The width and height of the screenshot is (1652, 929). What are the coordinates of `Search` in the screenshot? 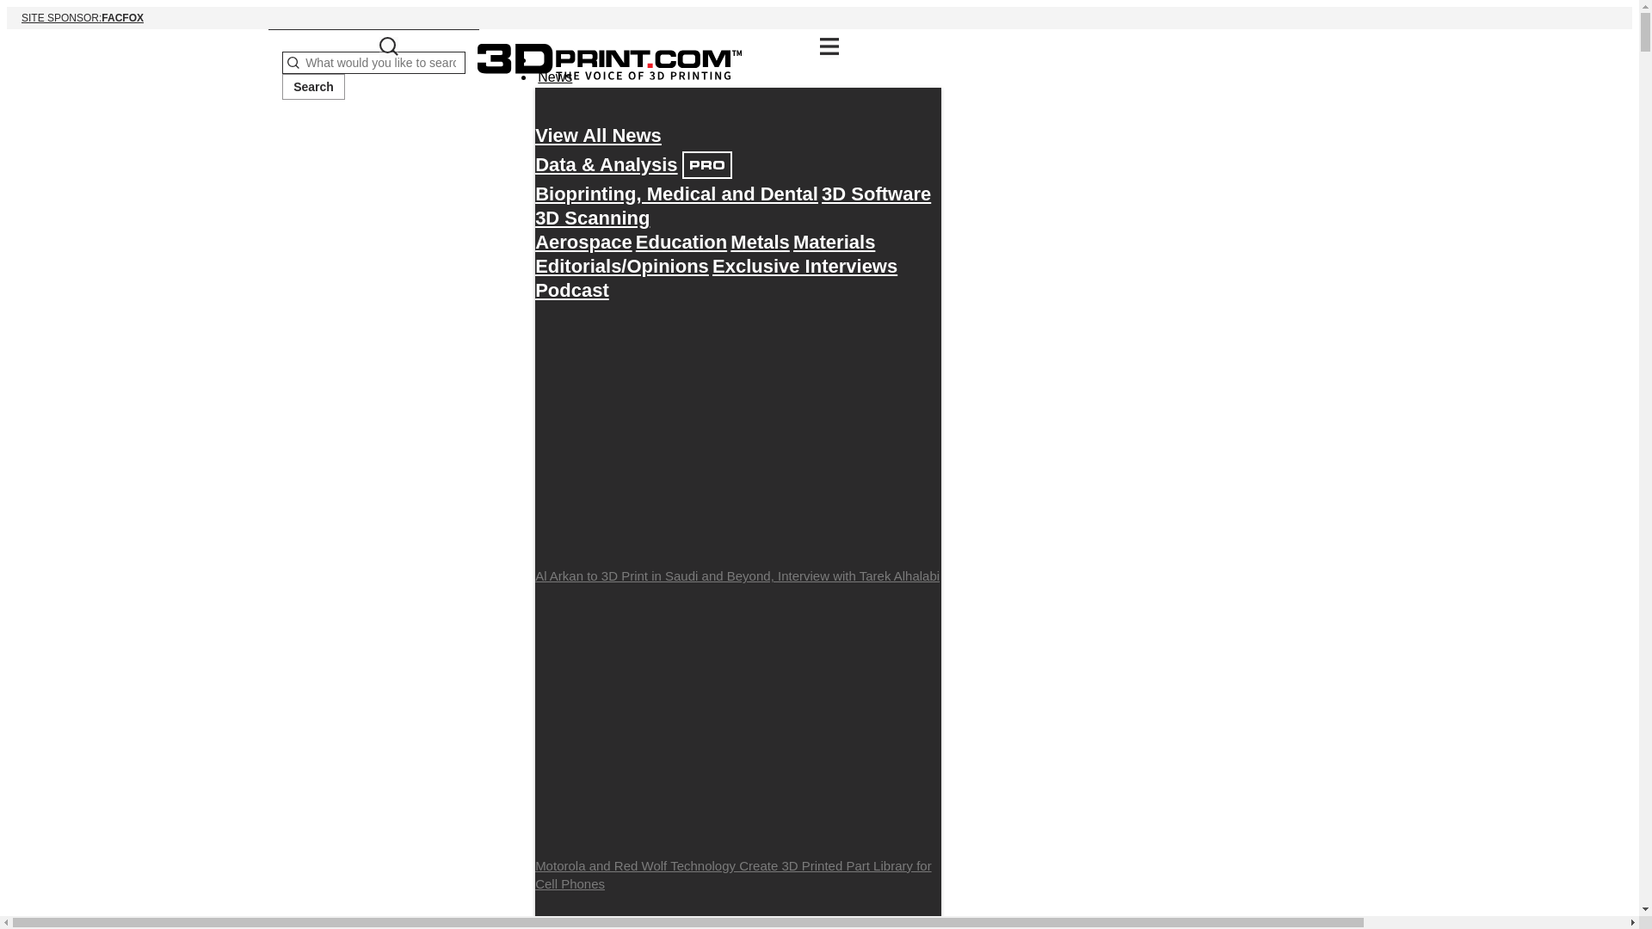 It's located at (572, 290).